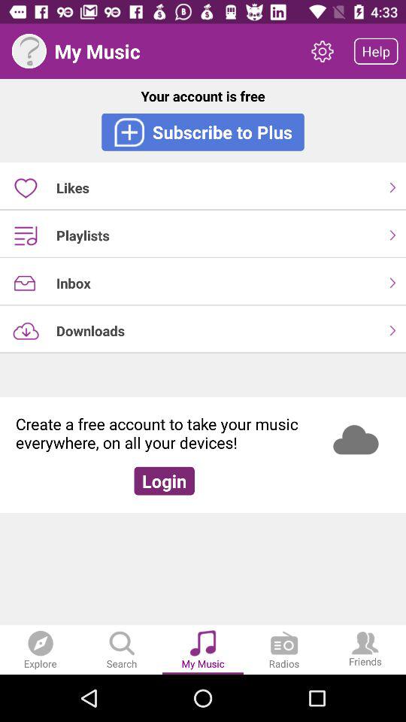  What do you see at coordinates (203, 132) in the screenshot?
I see `tap the item below your account is` at bounding box center [203, 132].